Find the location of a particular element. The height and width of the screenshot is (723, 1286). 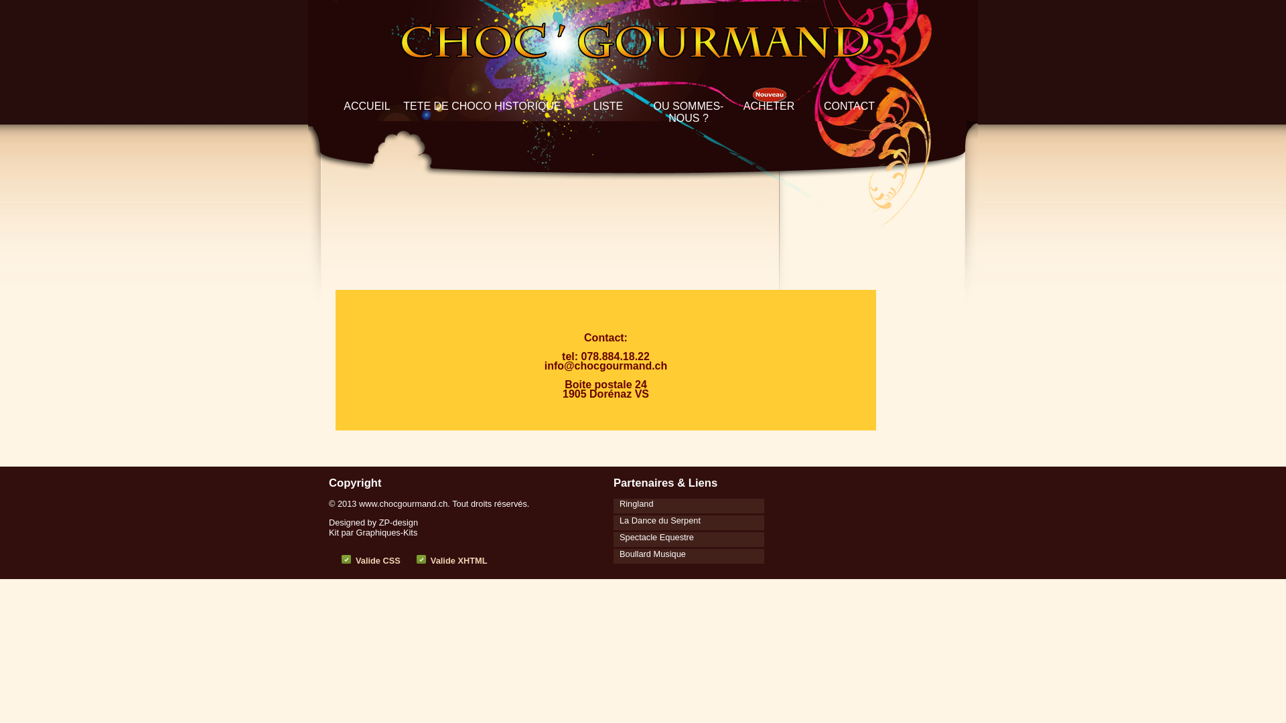

La Dance du Serpent is located at coordinates (657, 519).